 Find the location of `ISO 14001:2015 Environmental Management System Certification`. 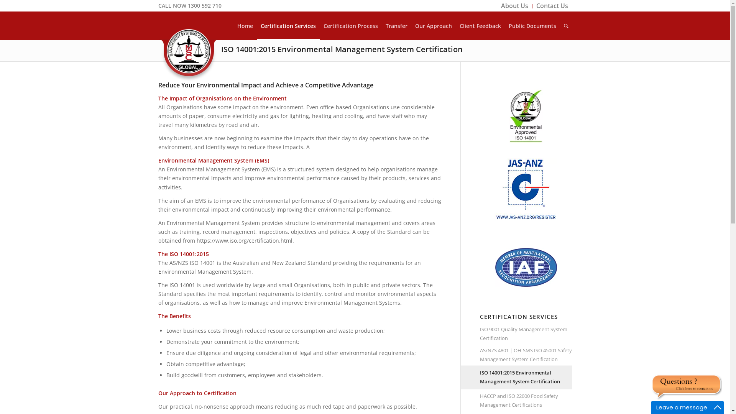

ISO 14001:2015 Environmental Management System Certification is located at coordinates (342, 49).